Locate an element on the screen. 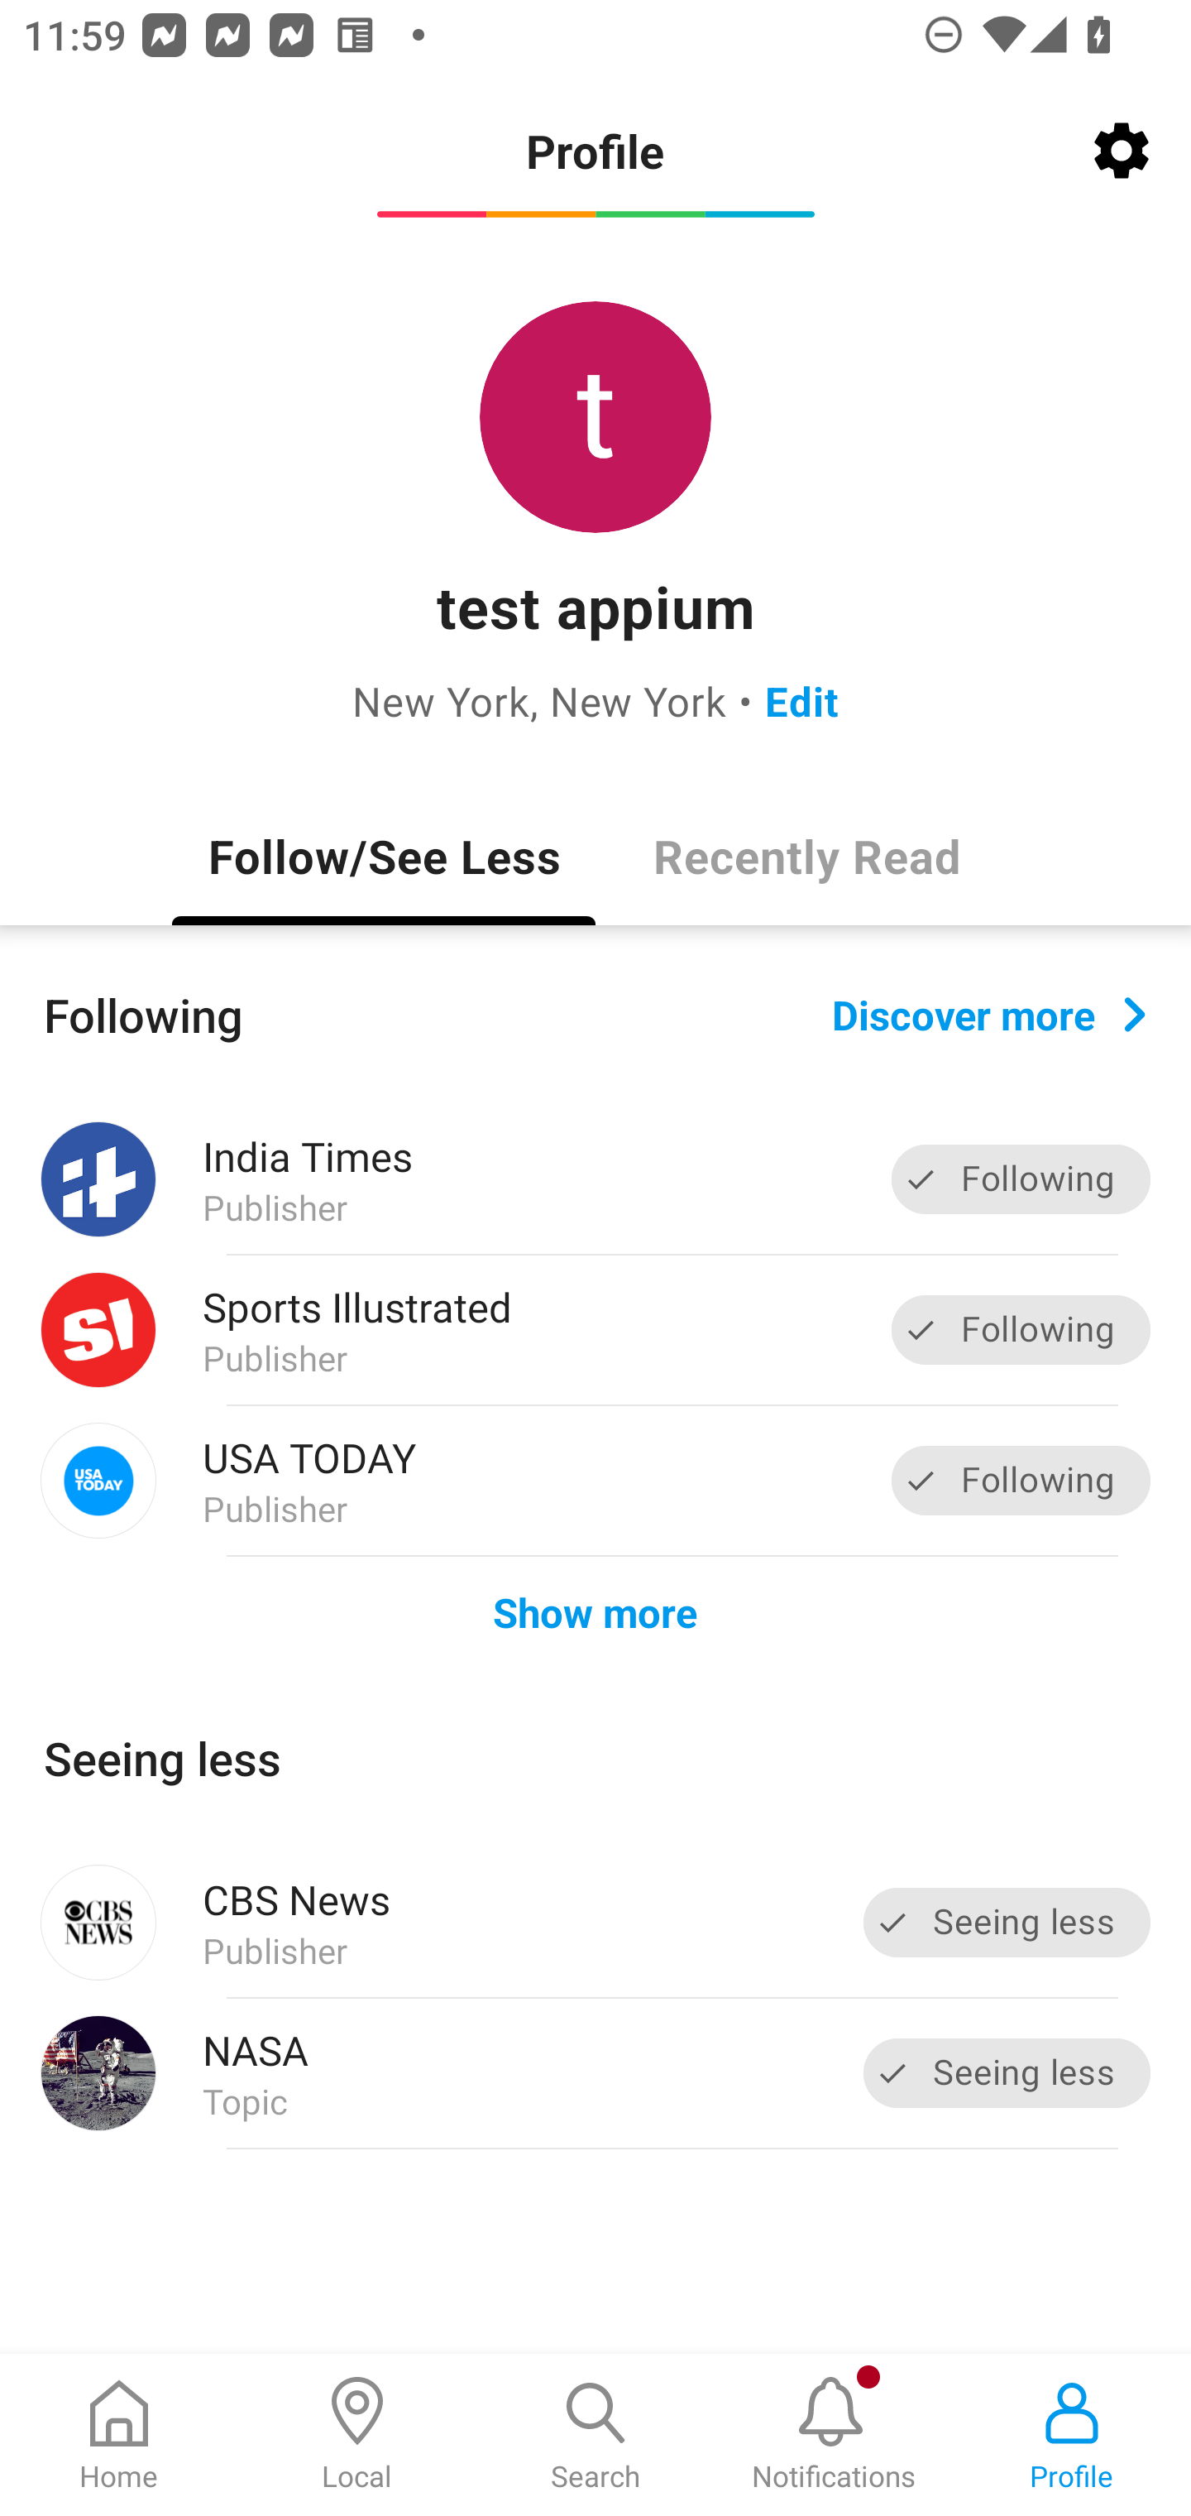 The image size is (1191, 2516). Edit is located at coordinates (802, 700).